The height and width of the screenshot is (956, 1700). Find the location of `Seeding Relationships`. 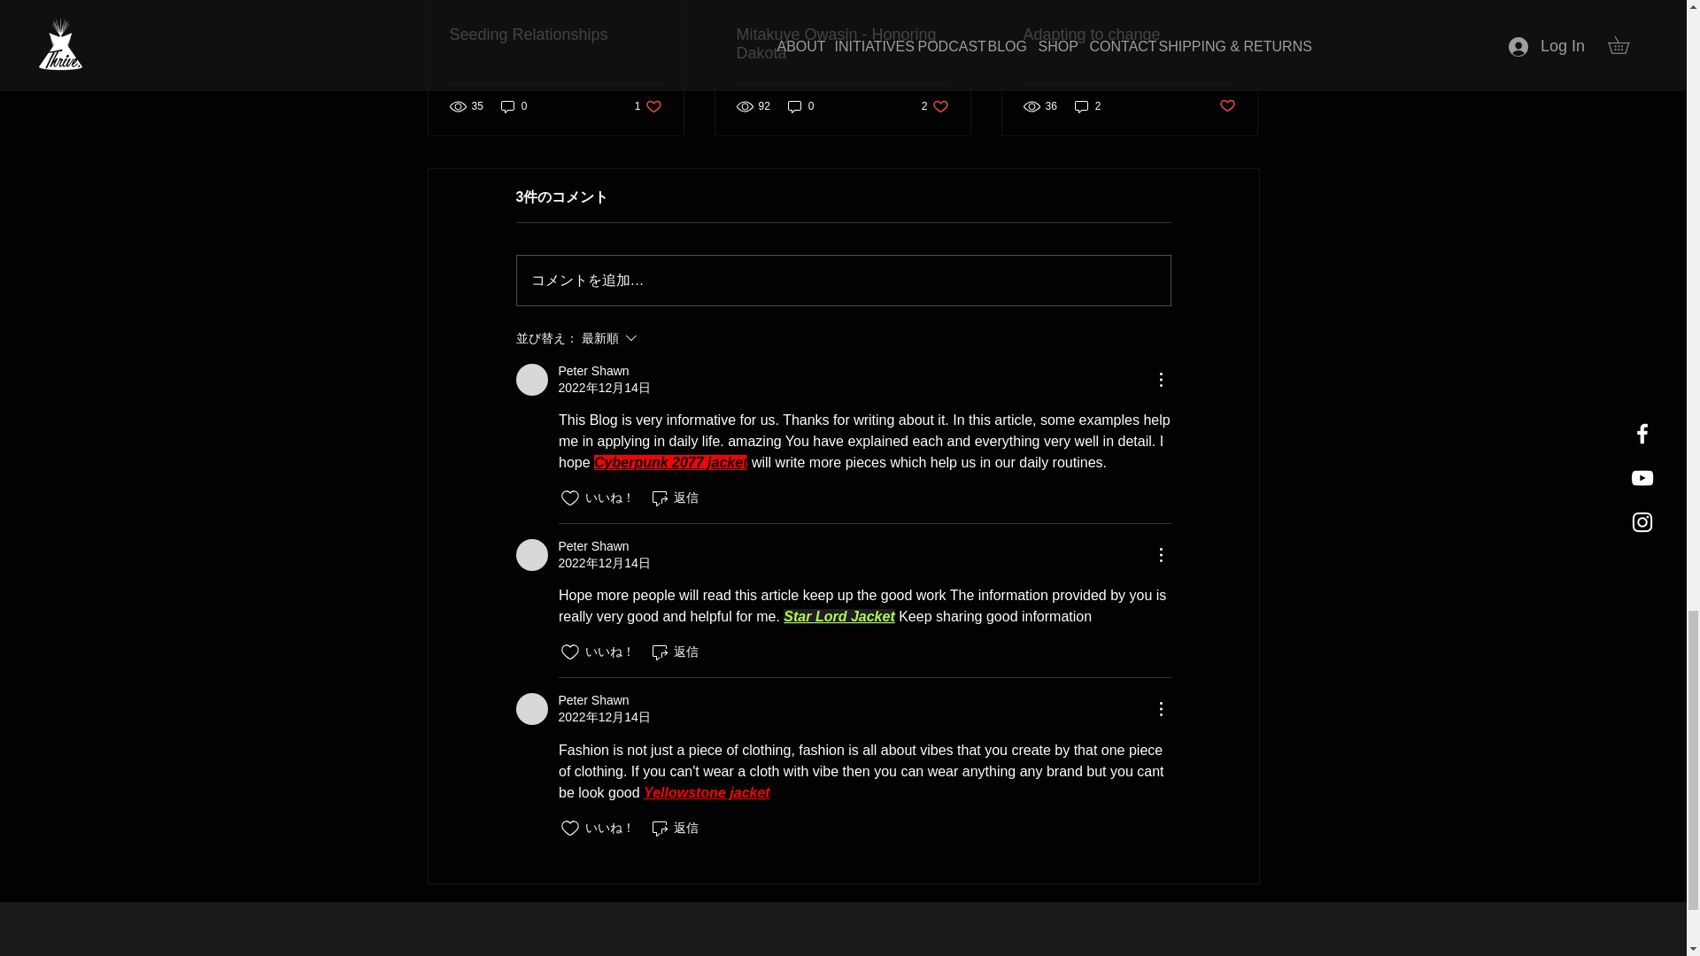

Seeding Relationships is located at coordinates (556, 35).